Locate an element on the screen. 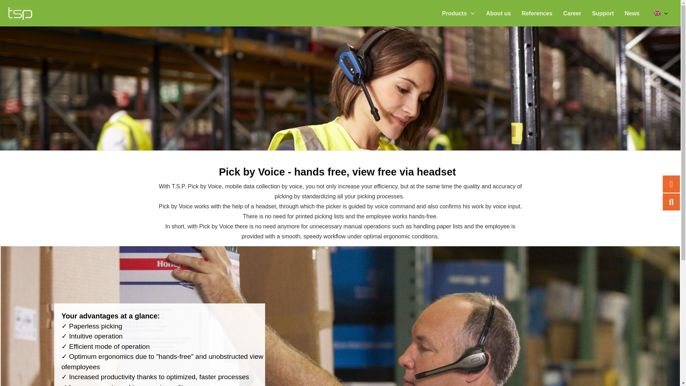 The height and width of the screenshot is (386, 686). News is located at coordinates (632, 14).